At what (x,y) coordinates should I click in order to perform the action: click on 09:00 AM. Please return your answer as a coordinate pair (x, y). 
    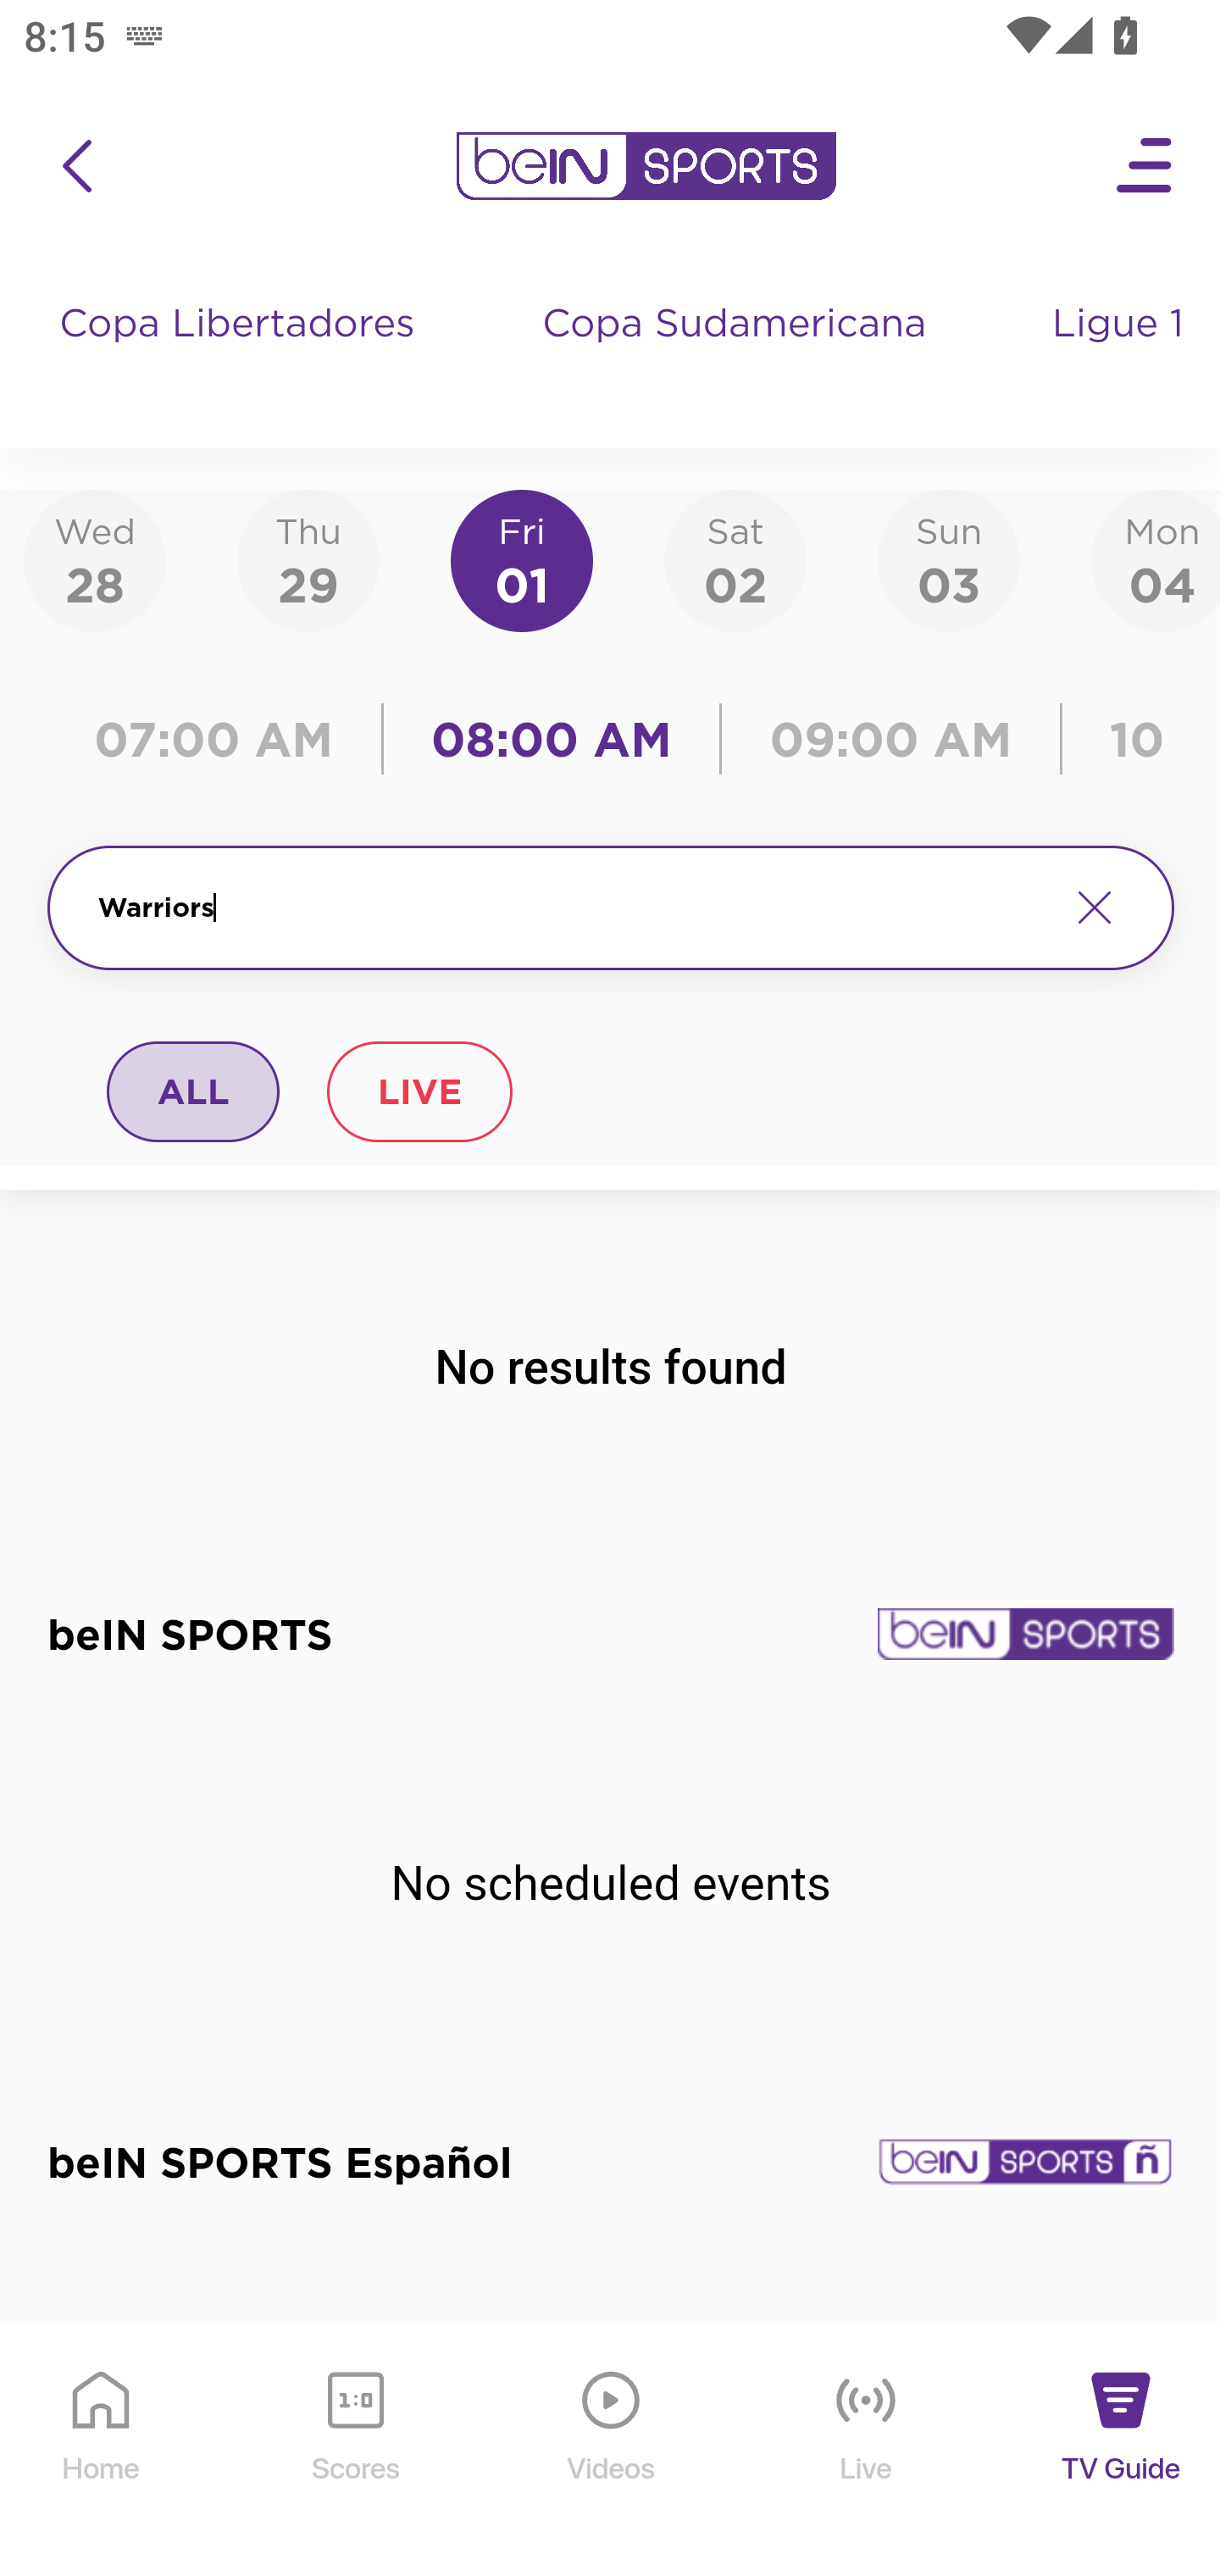
    Looking at the image, I should click on (891, 739).